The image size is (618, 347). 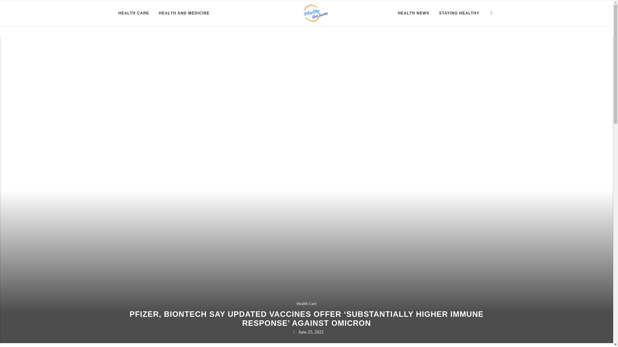 I want to click on HEALTH AND MEDICINE, so click(x=184, y=13).